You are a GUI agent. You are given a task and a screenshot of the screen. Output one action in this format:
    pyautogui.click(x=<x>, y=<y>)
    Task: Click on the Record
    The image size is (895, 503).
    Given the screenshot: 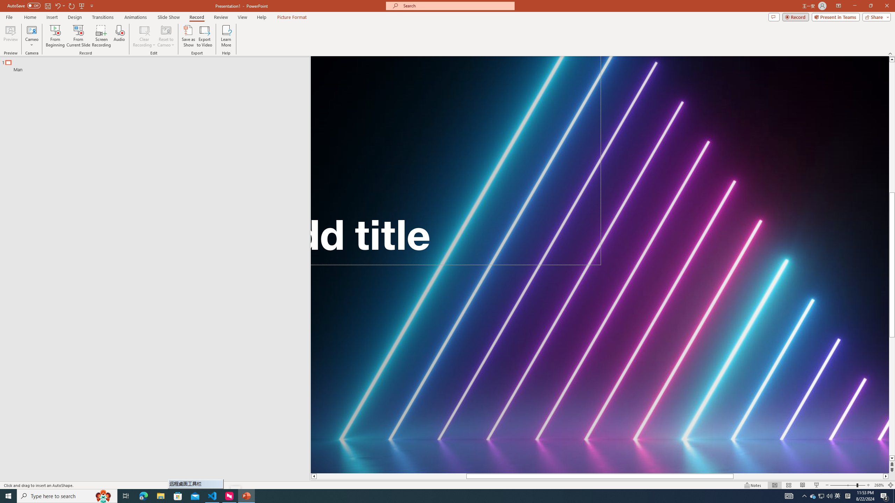 What is the action you would take?
    pyautogui.click(x=196, y=17)
    